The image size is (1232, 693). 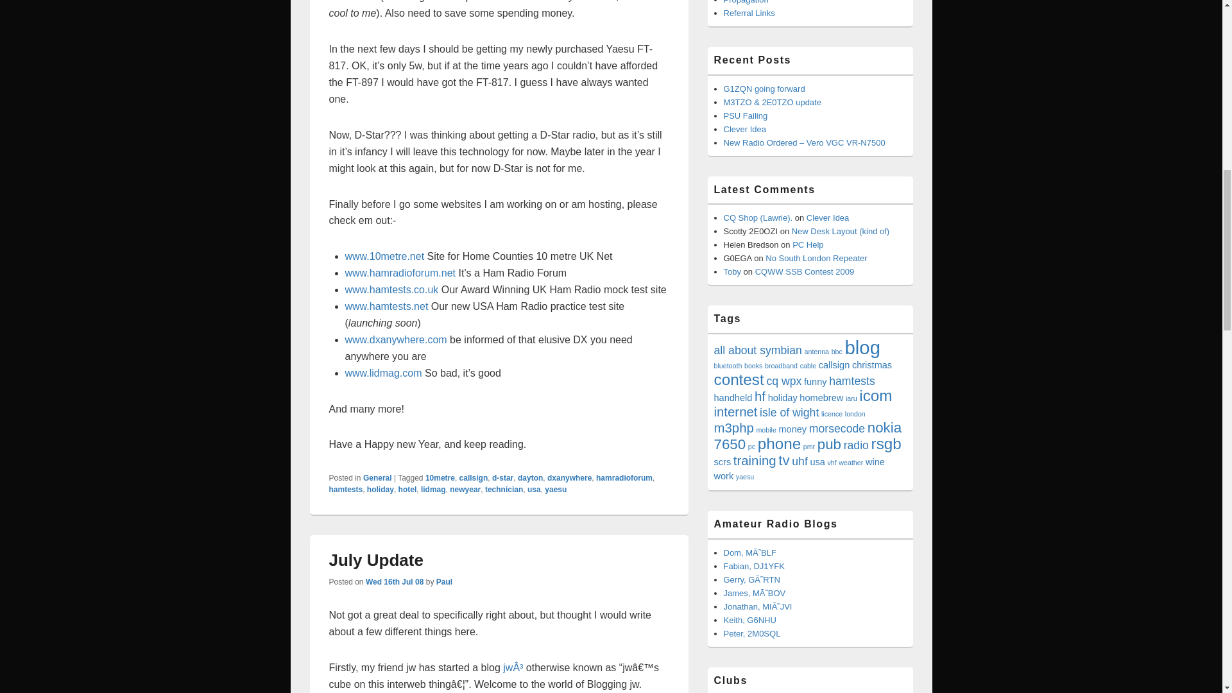 What do you see at coordinates (384, 373) in the screenshot?
I see `www.lidmag.com` at bounding box center [384, 373].